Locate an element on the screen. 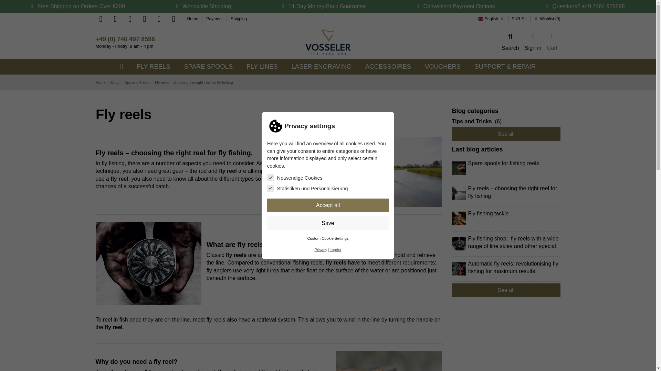 This screenshot has width=661, height=371. Privacy is located at coordinates (321, 252).